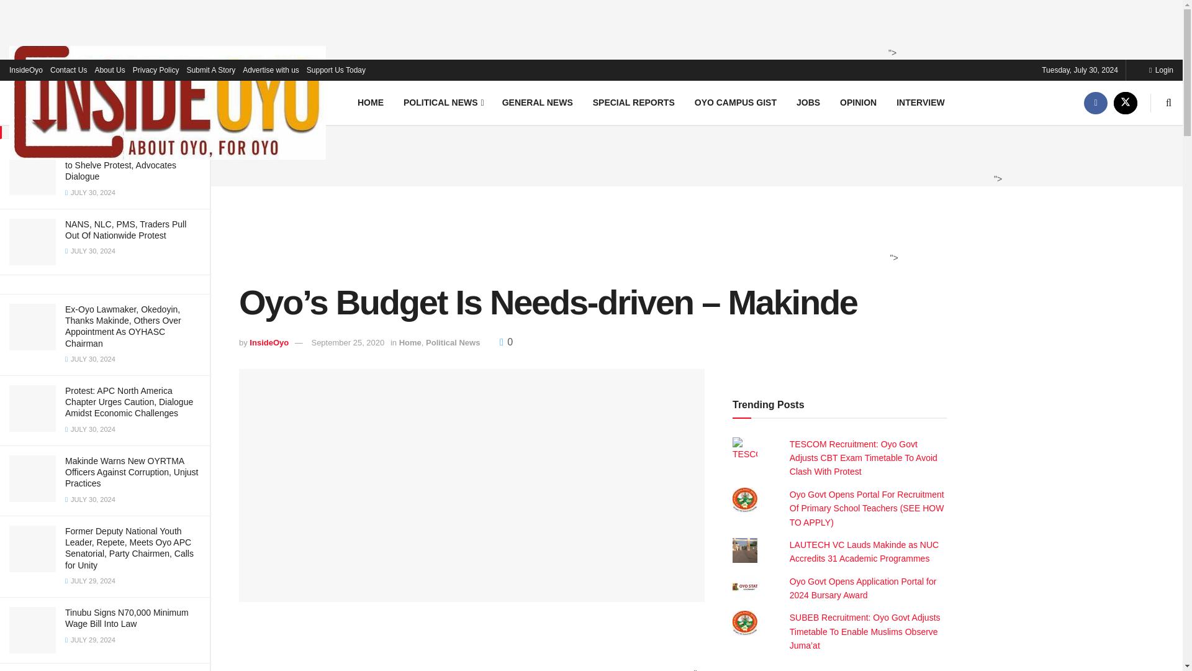 Image resolution: width=1192 pixels, height=671 pixels. Describe the element at coordinates (442, 102) in the screenshot. I see `POLITICAL NEWS` at that location.